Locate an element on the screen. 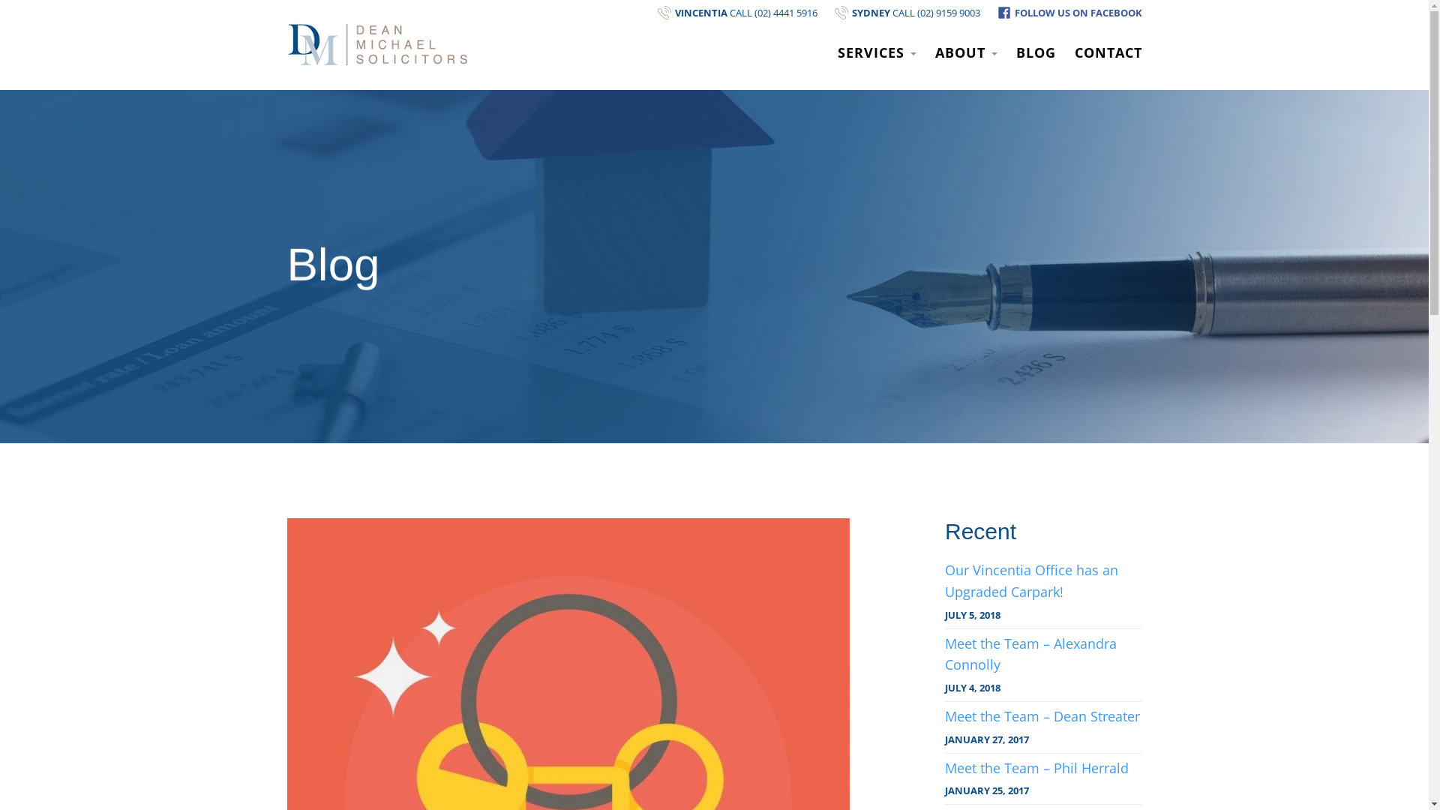 The height and width of the screenshot is (810, 1440). ABOUT is located at coordinates (966, 52).